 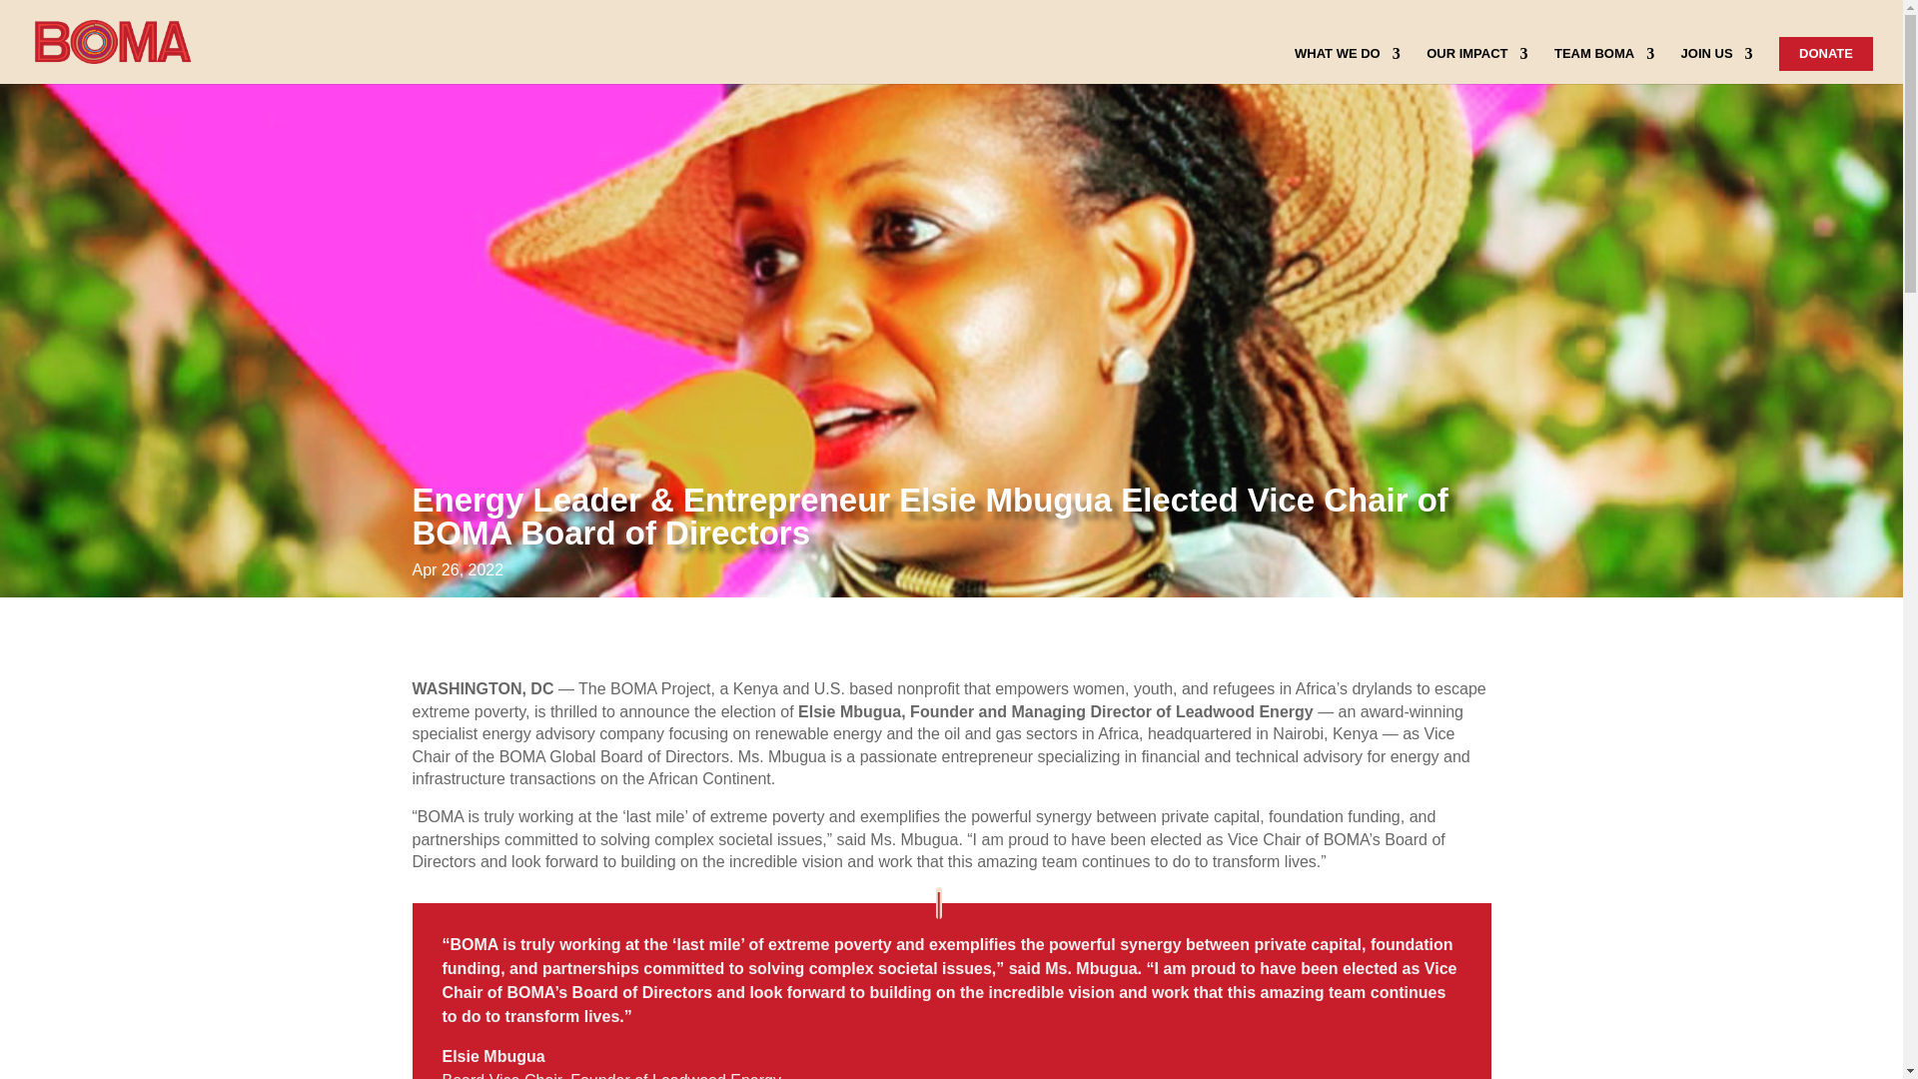 What do you see at coordinates (1826, 54) in the screenshot?
I see `DONATE` at bounding box center [1826, 54].